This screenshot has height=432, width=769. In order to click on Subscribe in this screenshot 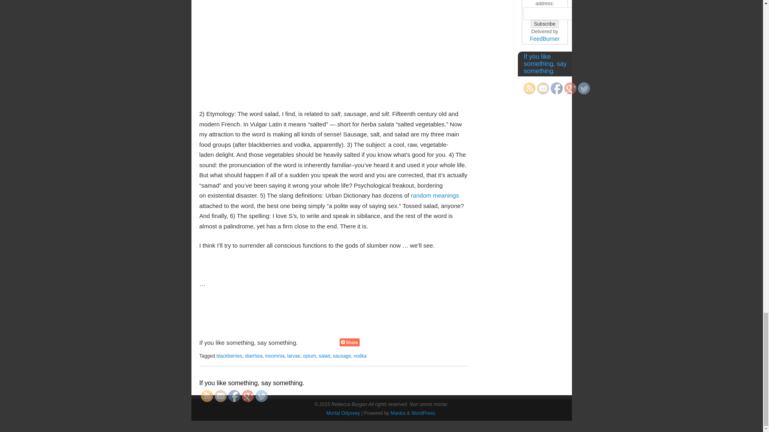, I will do `click(544, 24)`.